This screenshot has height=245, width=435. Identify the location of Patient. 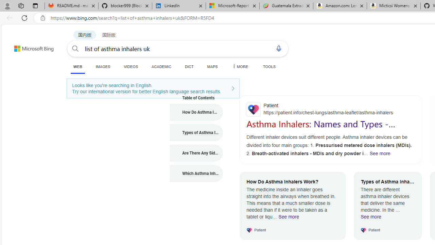
(331, 109).